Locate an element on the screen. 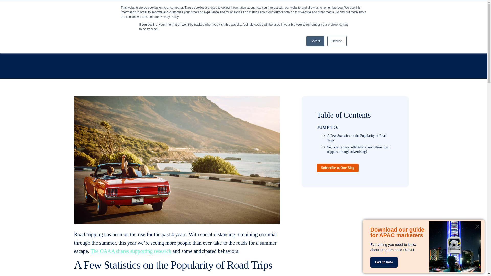  A Few Statistics on the Popularity of Road Trips is located at coordinates (421, 163).